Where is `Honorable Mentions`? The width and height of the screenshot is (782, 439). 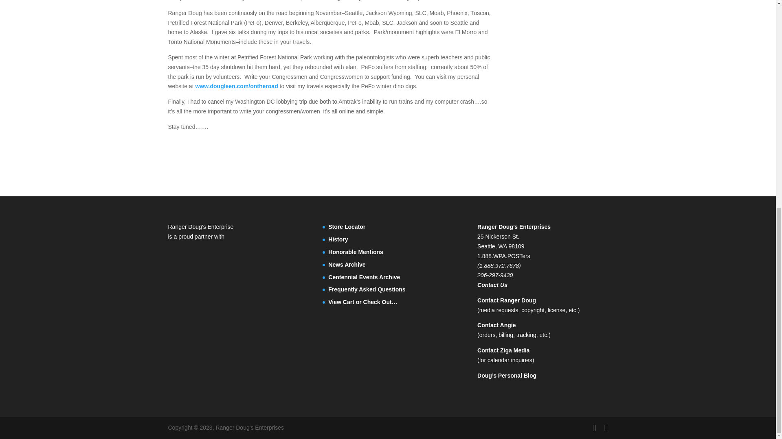 Honorable Mentions is located at coordinates (356, 252).